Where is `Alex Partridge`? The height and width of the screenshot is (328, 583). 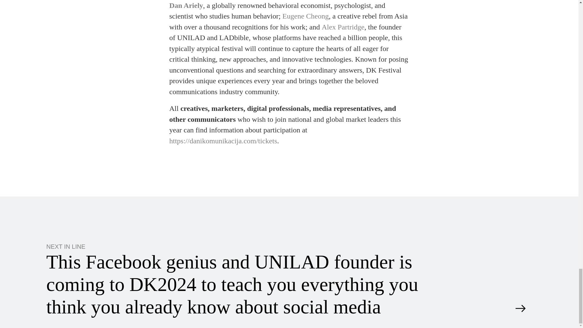 Alex Partridge is located at coordinates (343, 27).